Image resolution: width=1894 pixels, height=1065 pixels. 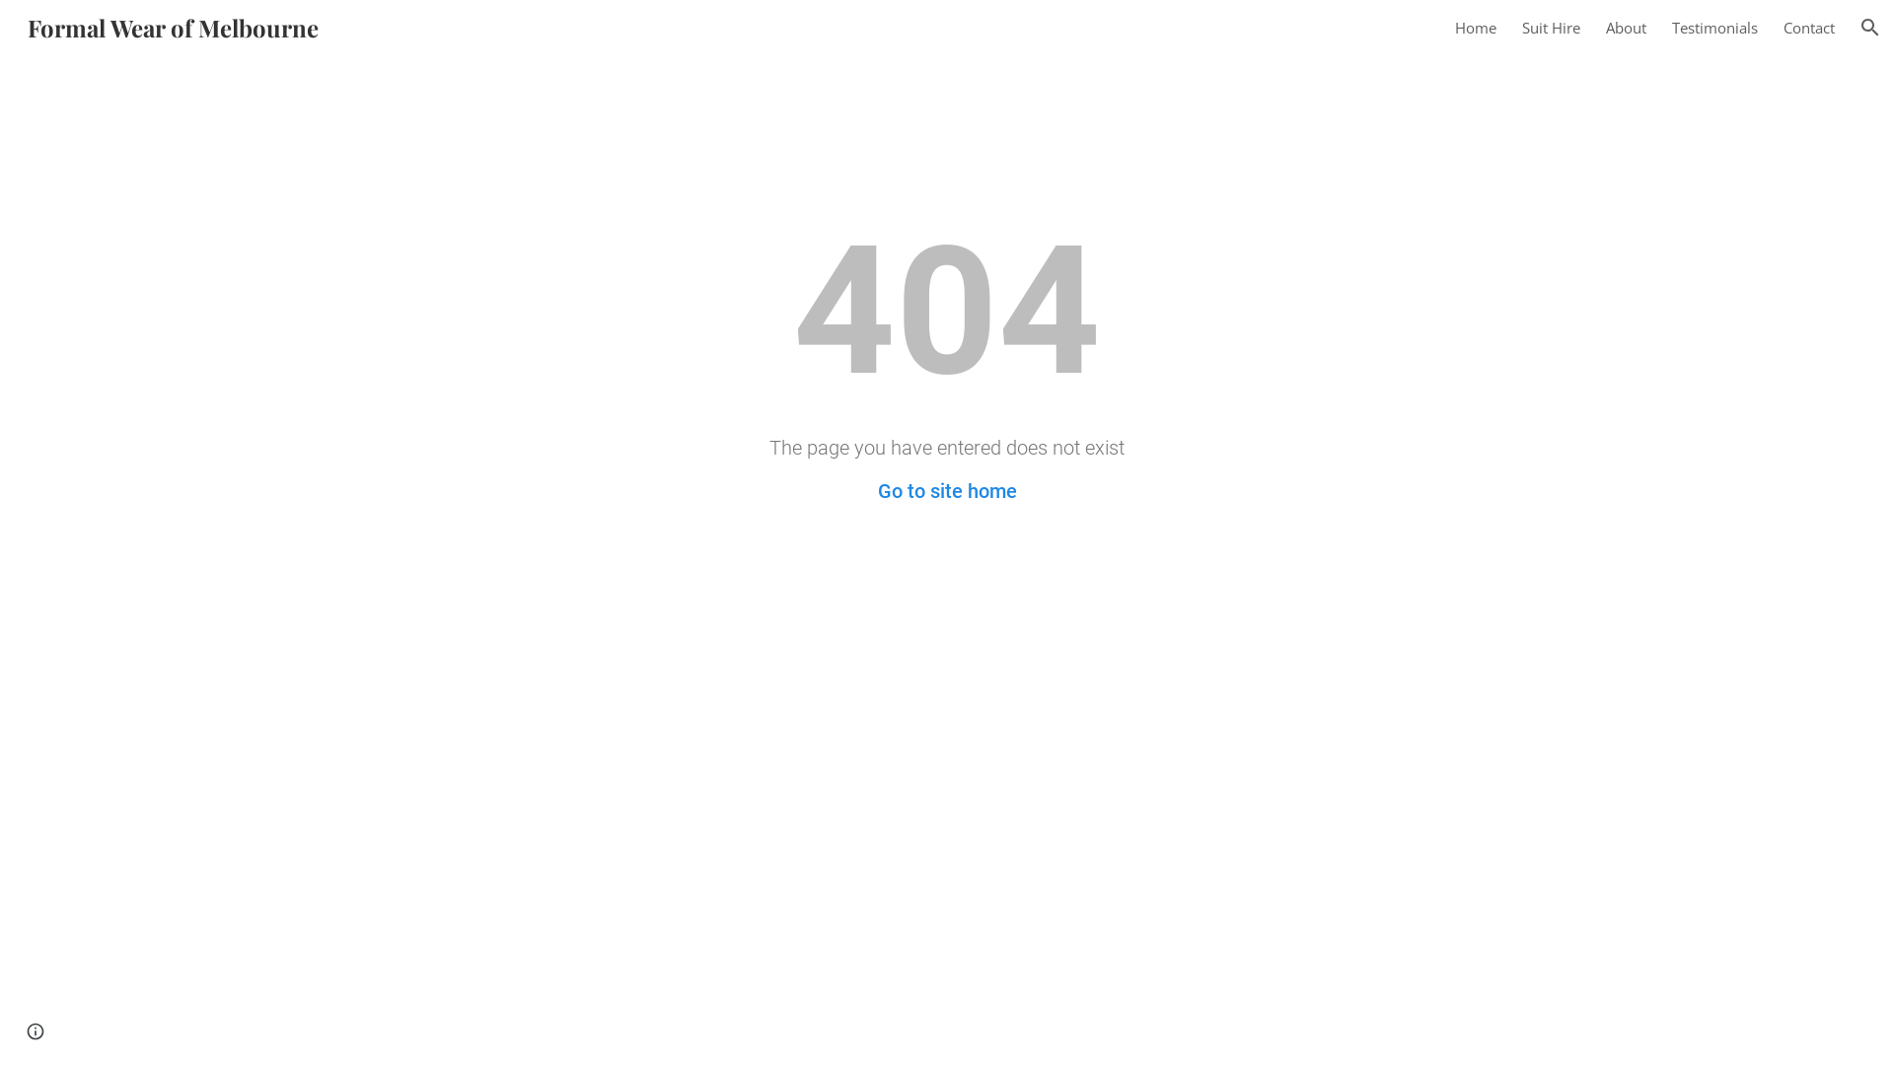 What do you see at coordinates (947, 491) in the screenshot?
I see `Go to site home` at bounding box center [947, 491].